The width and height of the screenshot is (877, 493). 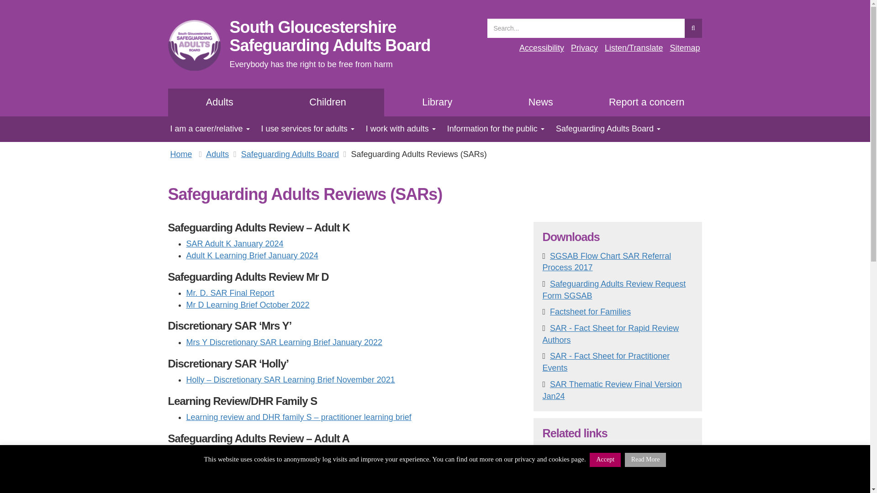 What do you see at coordinates (541, 102) in the screenshot?
I see `Accessibility` at bounding box center [541, 102].